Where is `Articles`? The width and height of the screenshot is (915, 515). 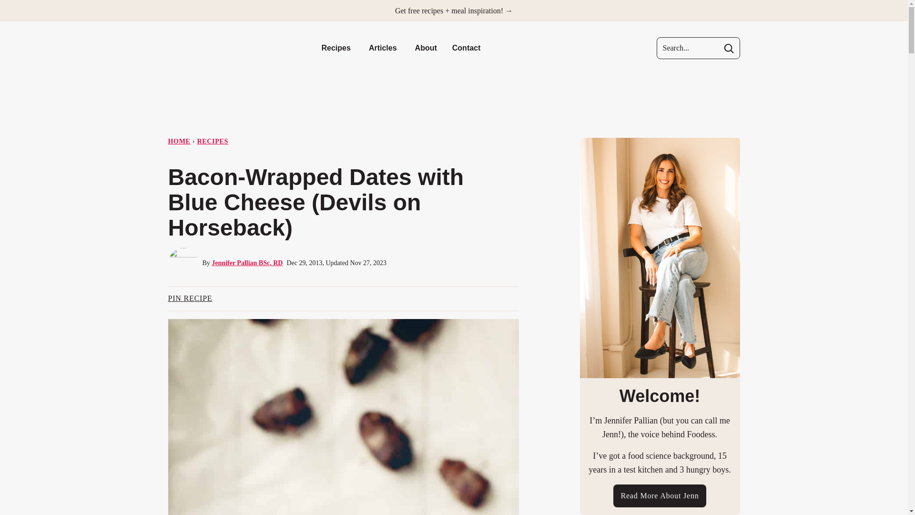
Articles is located at coordinates (384, 48).